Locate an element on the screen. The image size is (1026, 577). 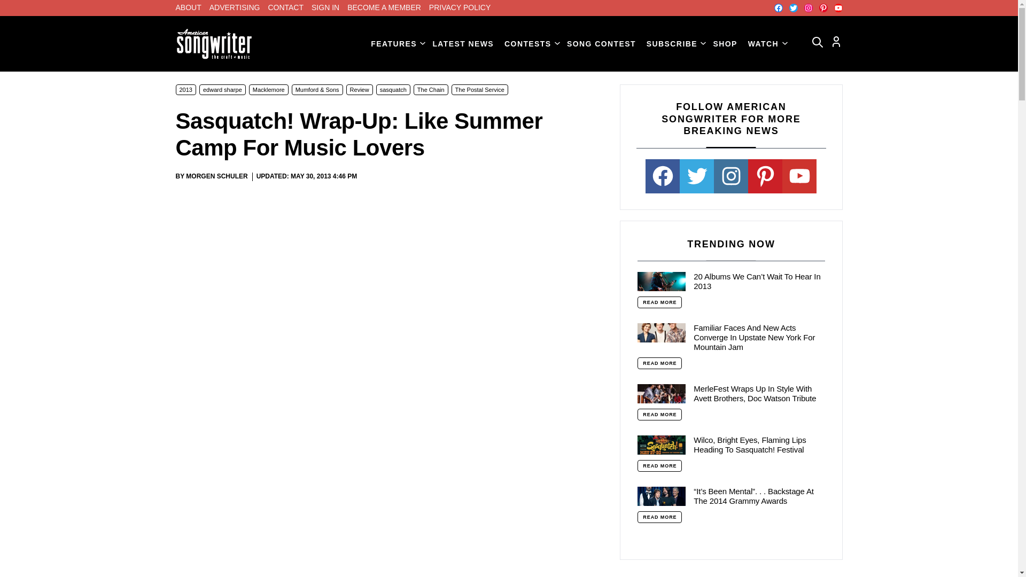
Instagram is located at coordinates (808, 7).